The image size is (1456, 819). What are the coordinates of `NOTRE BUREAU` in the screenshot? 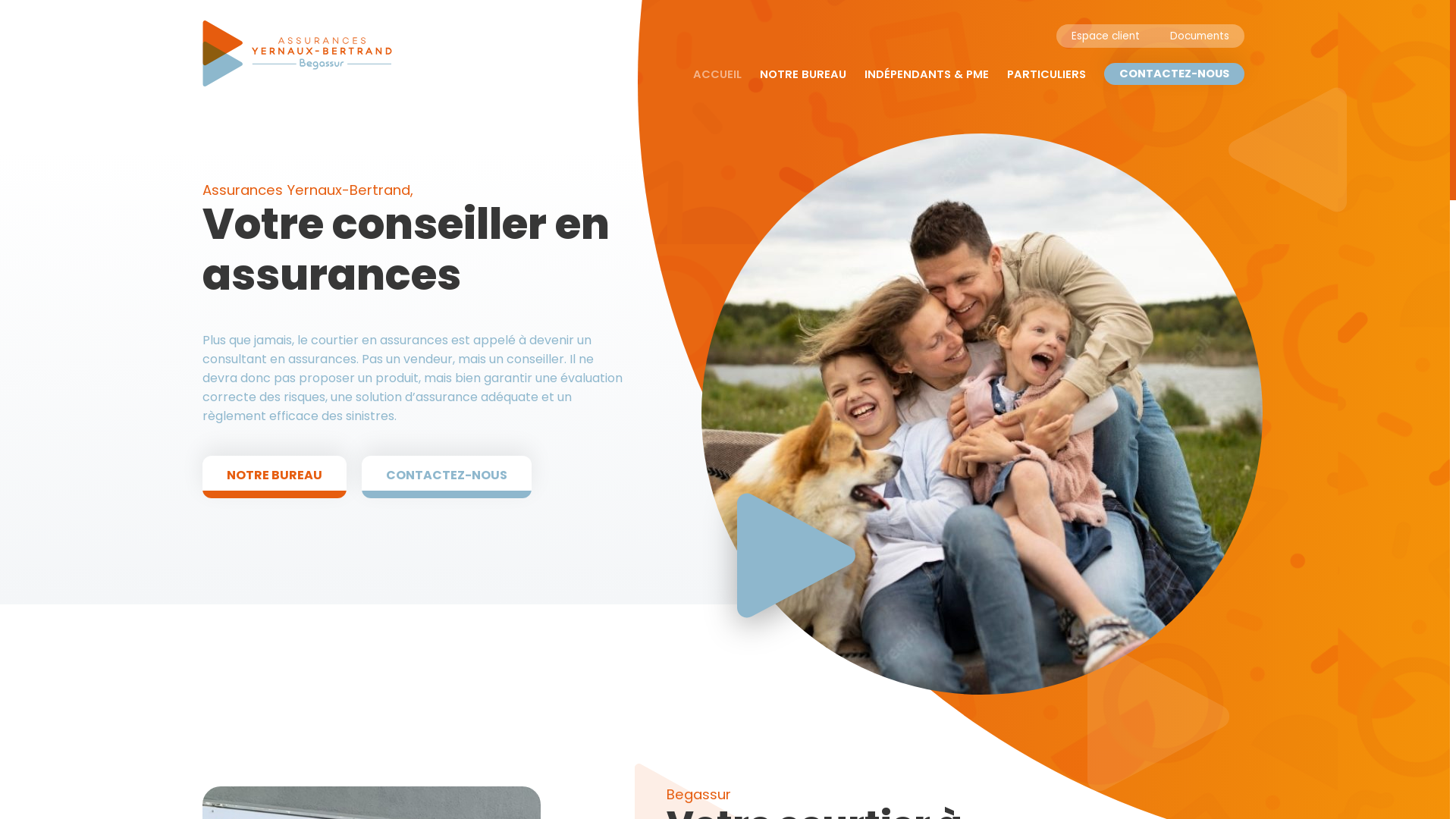 It's located at (275, 476).